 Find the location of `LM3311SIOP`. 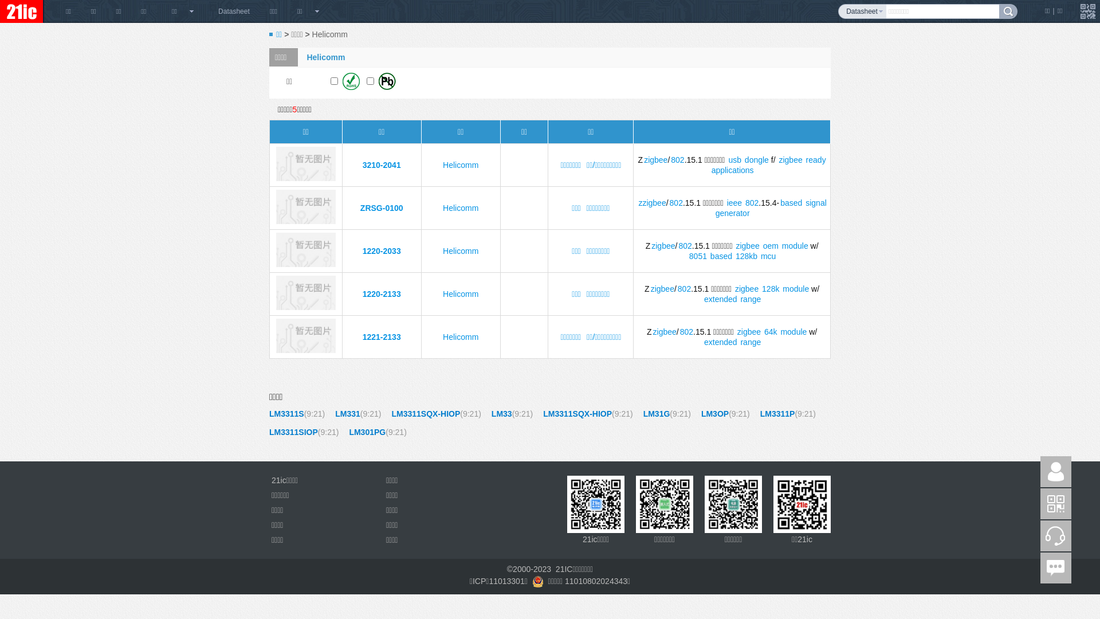

LM3311SIOP is located at coordinates (293, 432).